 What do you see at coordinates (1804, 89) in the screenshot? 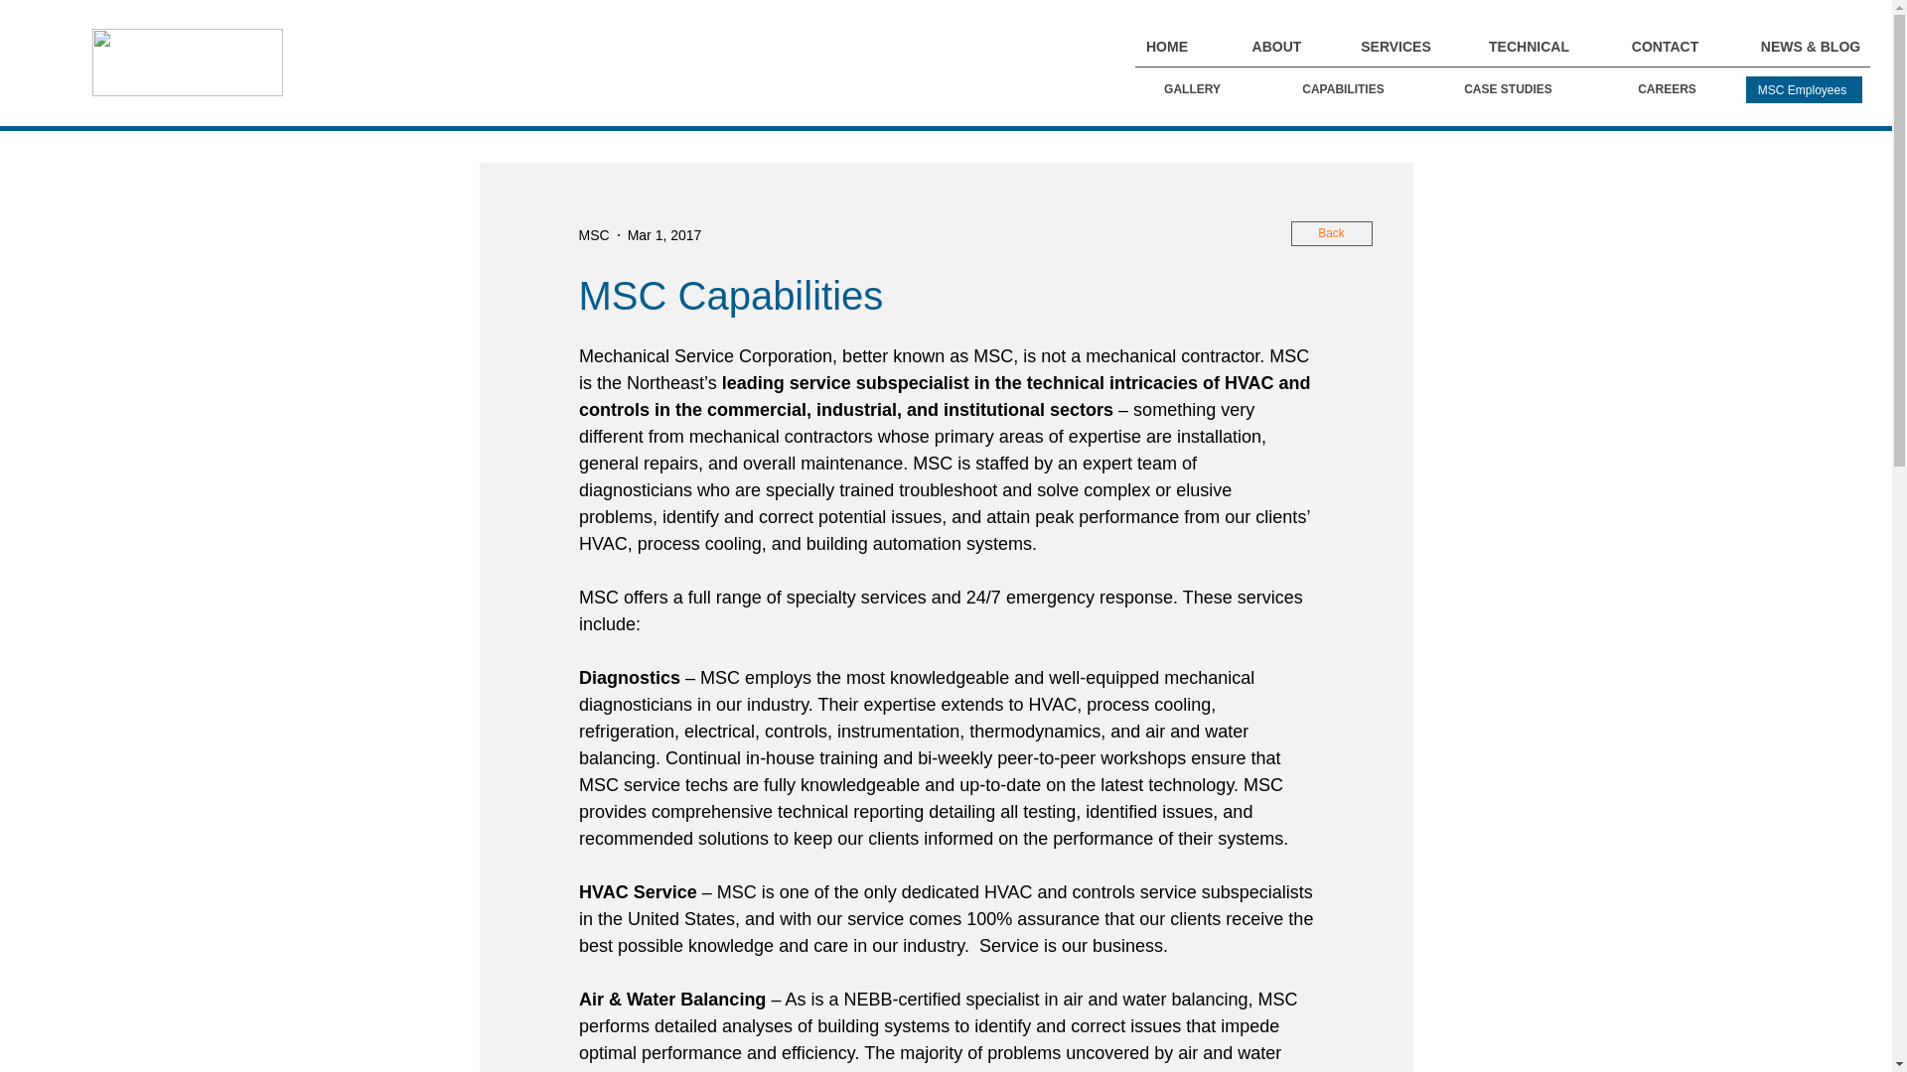
I see `MSC Employees` at bounding box center [1804, 89].